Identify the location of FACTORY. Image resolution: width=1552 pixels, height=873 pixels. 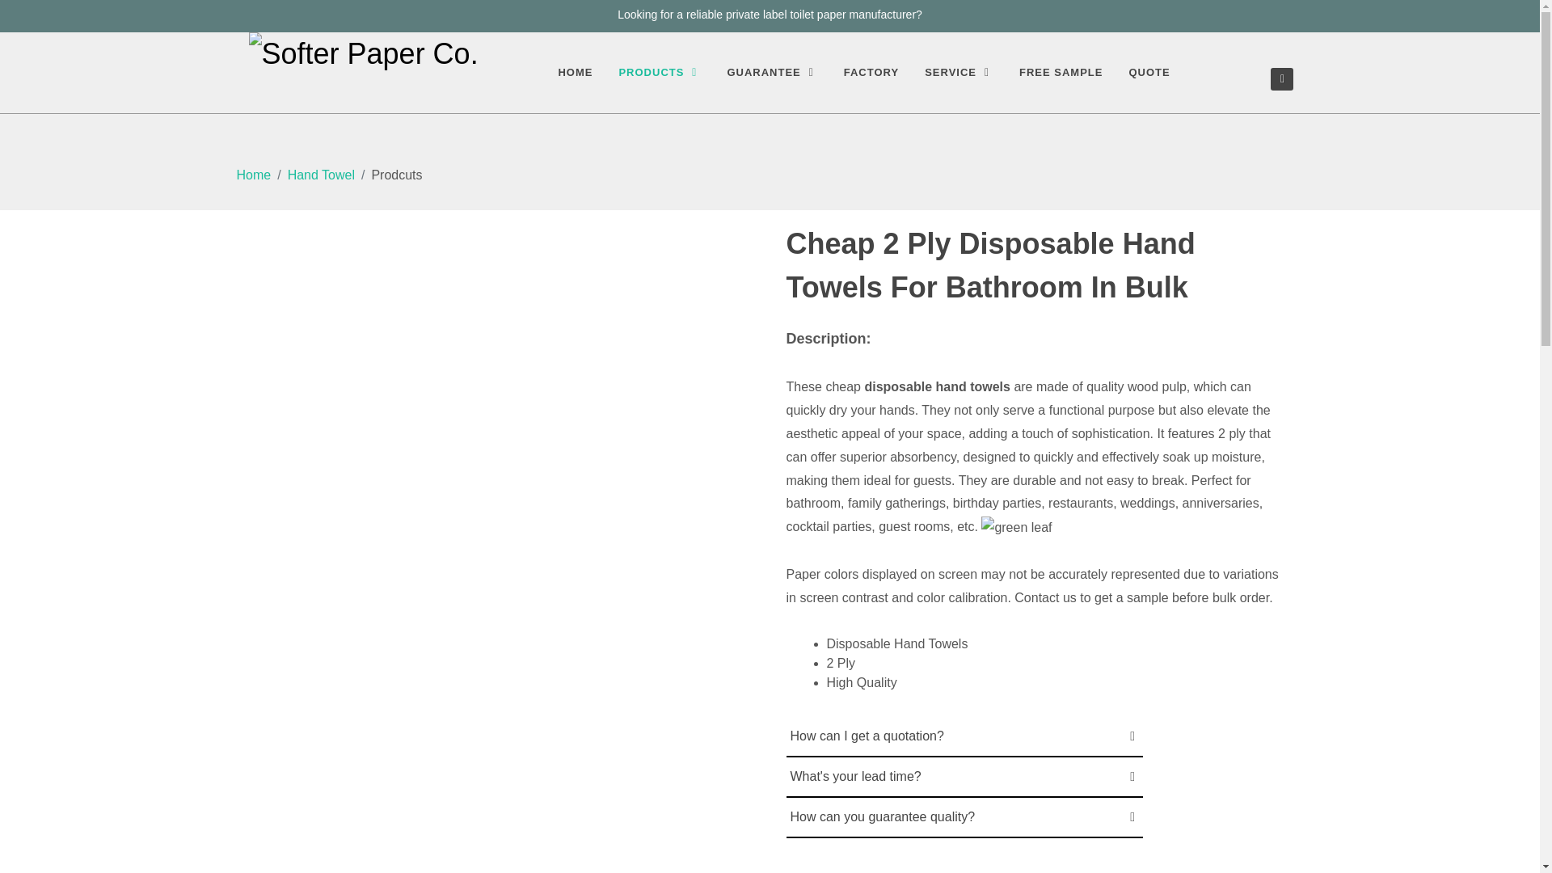
(871, 73).